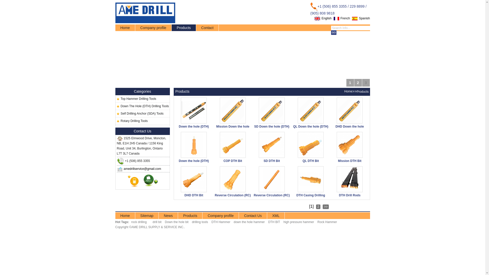  I want to click on DTH Hammer, so click(221, 222).